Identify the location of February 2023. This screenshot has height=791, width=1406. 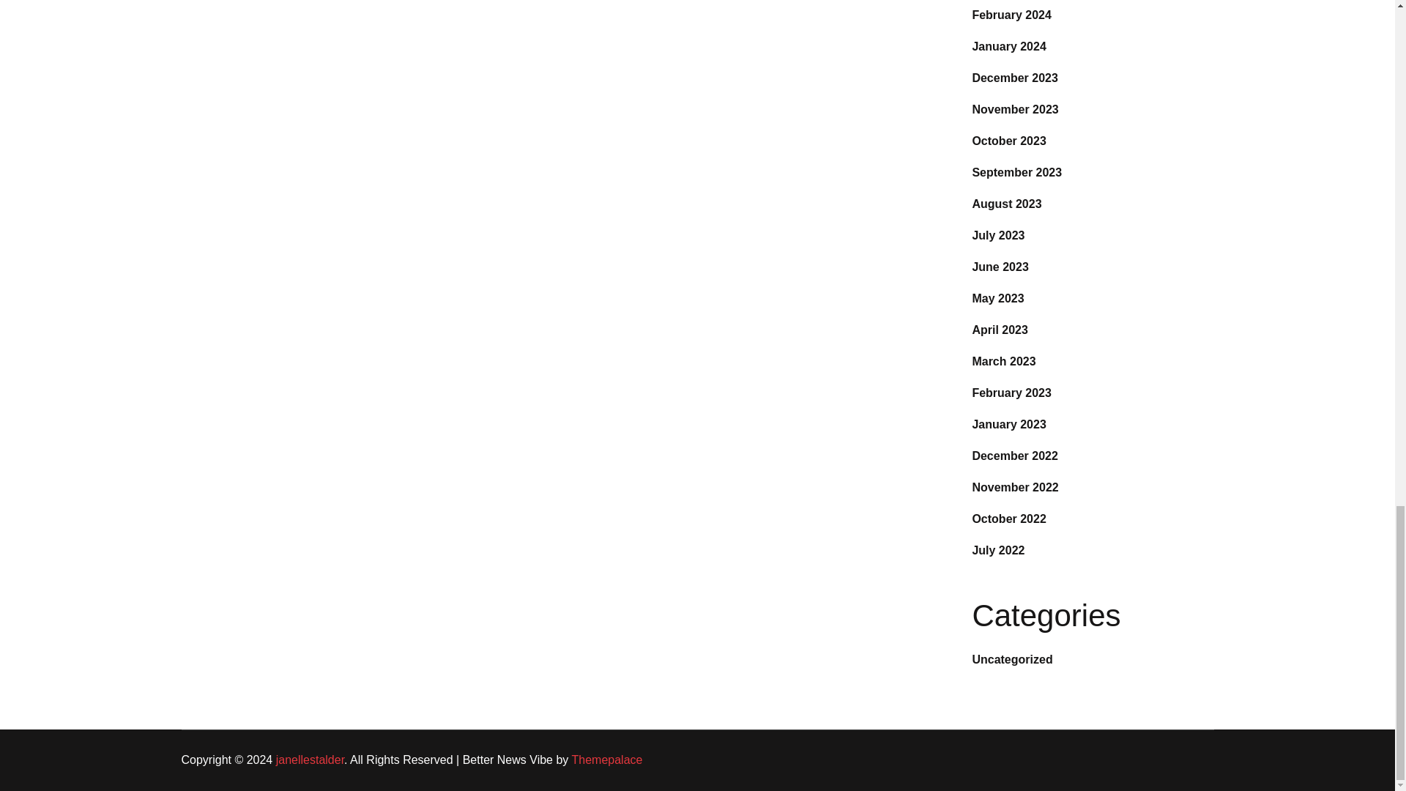
(1011, 393).